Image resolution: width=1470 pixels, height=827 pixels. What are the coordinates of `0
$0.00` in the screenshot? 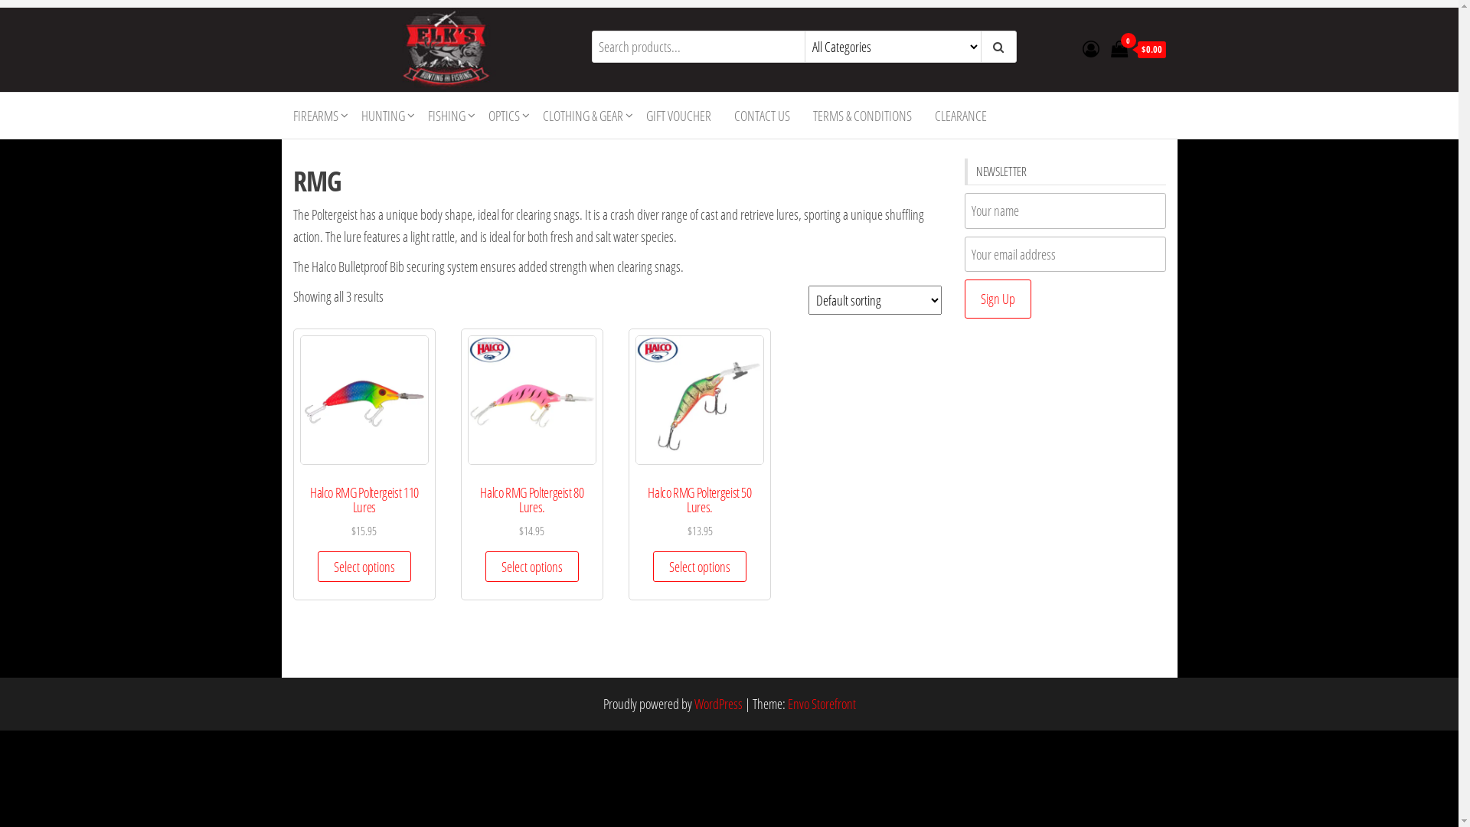 It's located at (1138, 49).